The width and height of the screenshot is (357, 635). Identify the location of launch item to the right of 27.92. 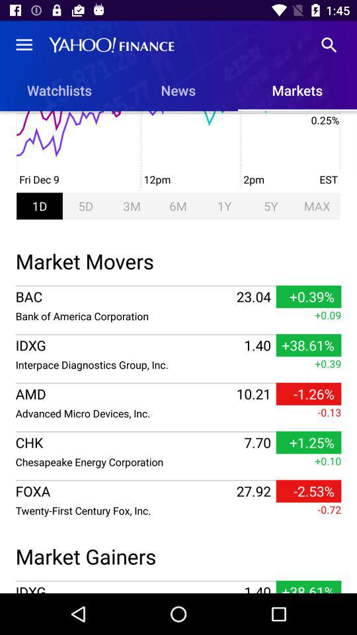
(308, 491).